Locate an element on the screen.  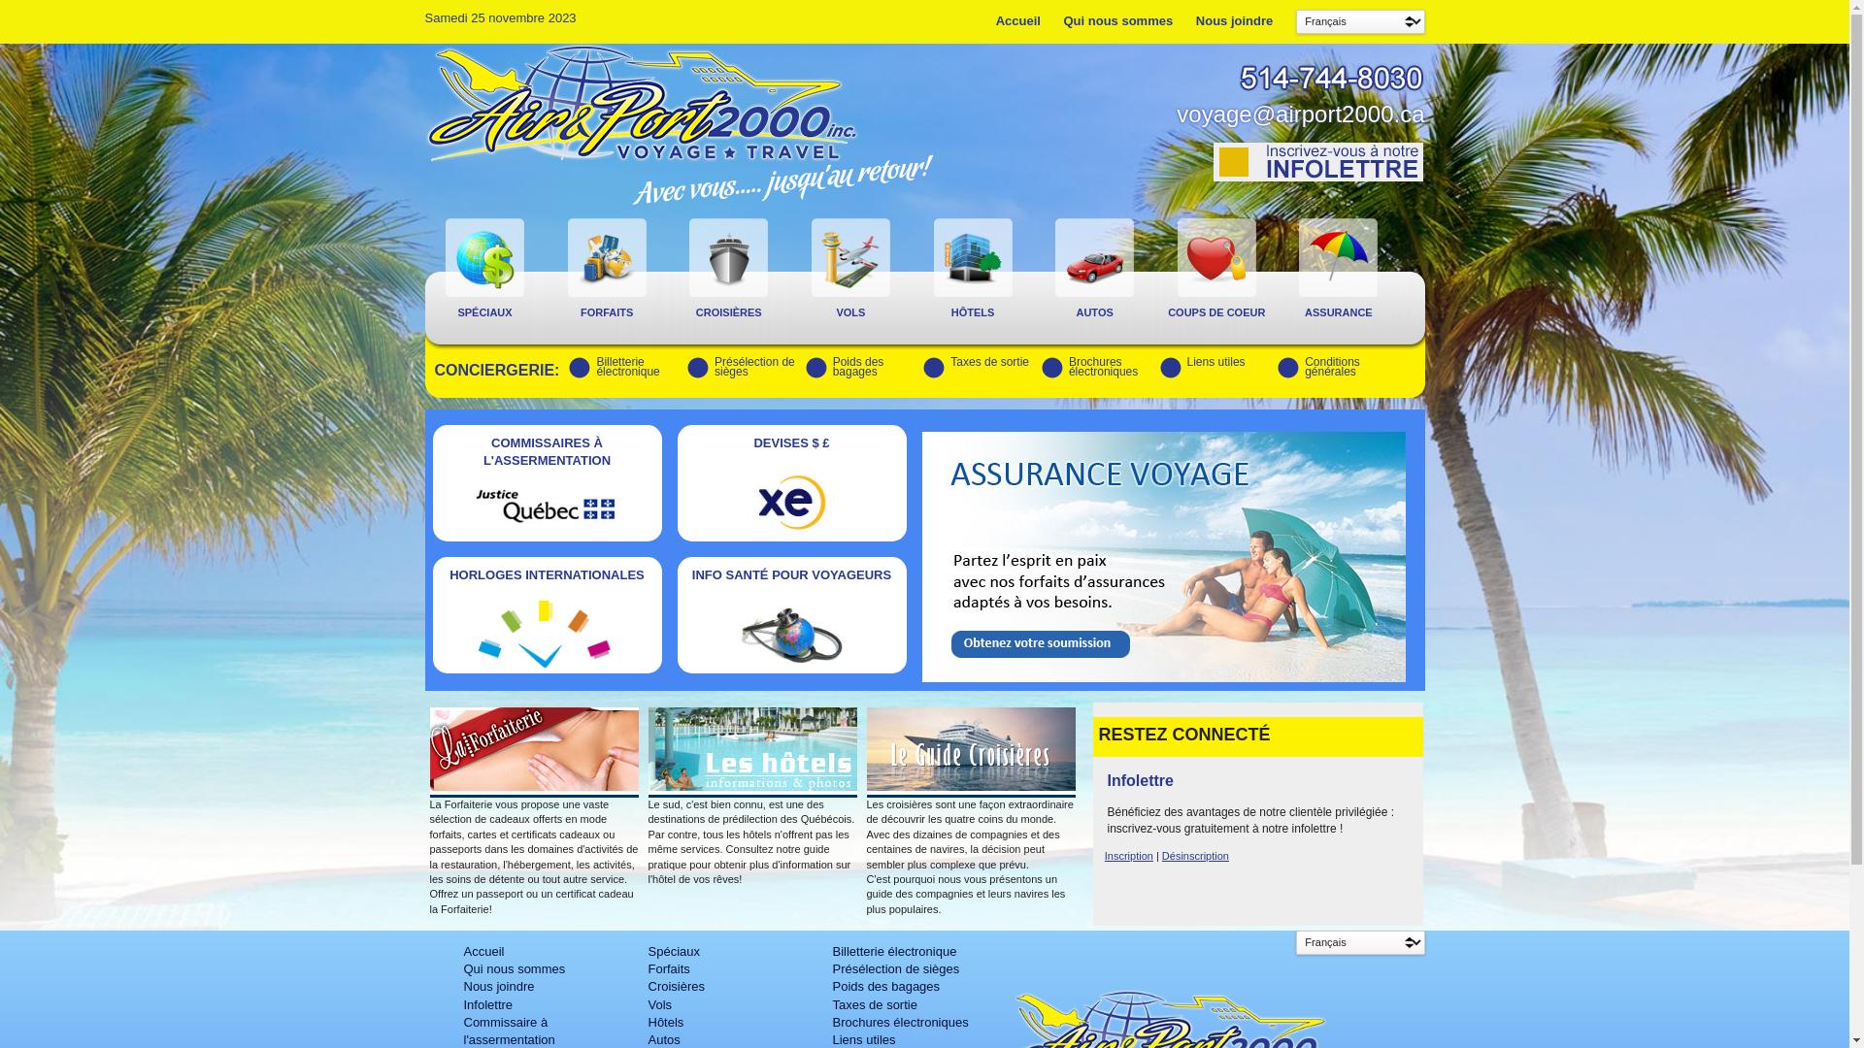
Poids des bagages is located at coordinates (886, 986).